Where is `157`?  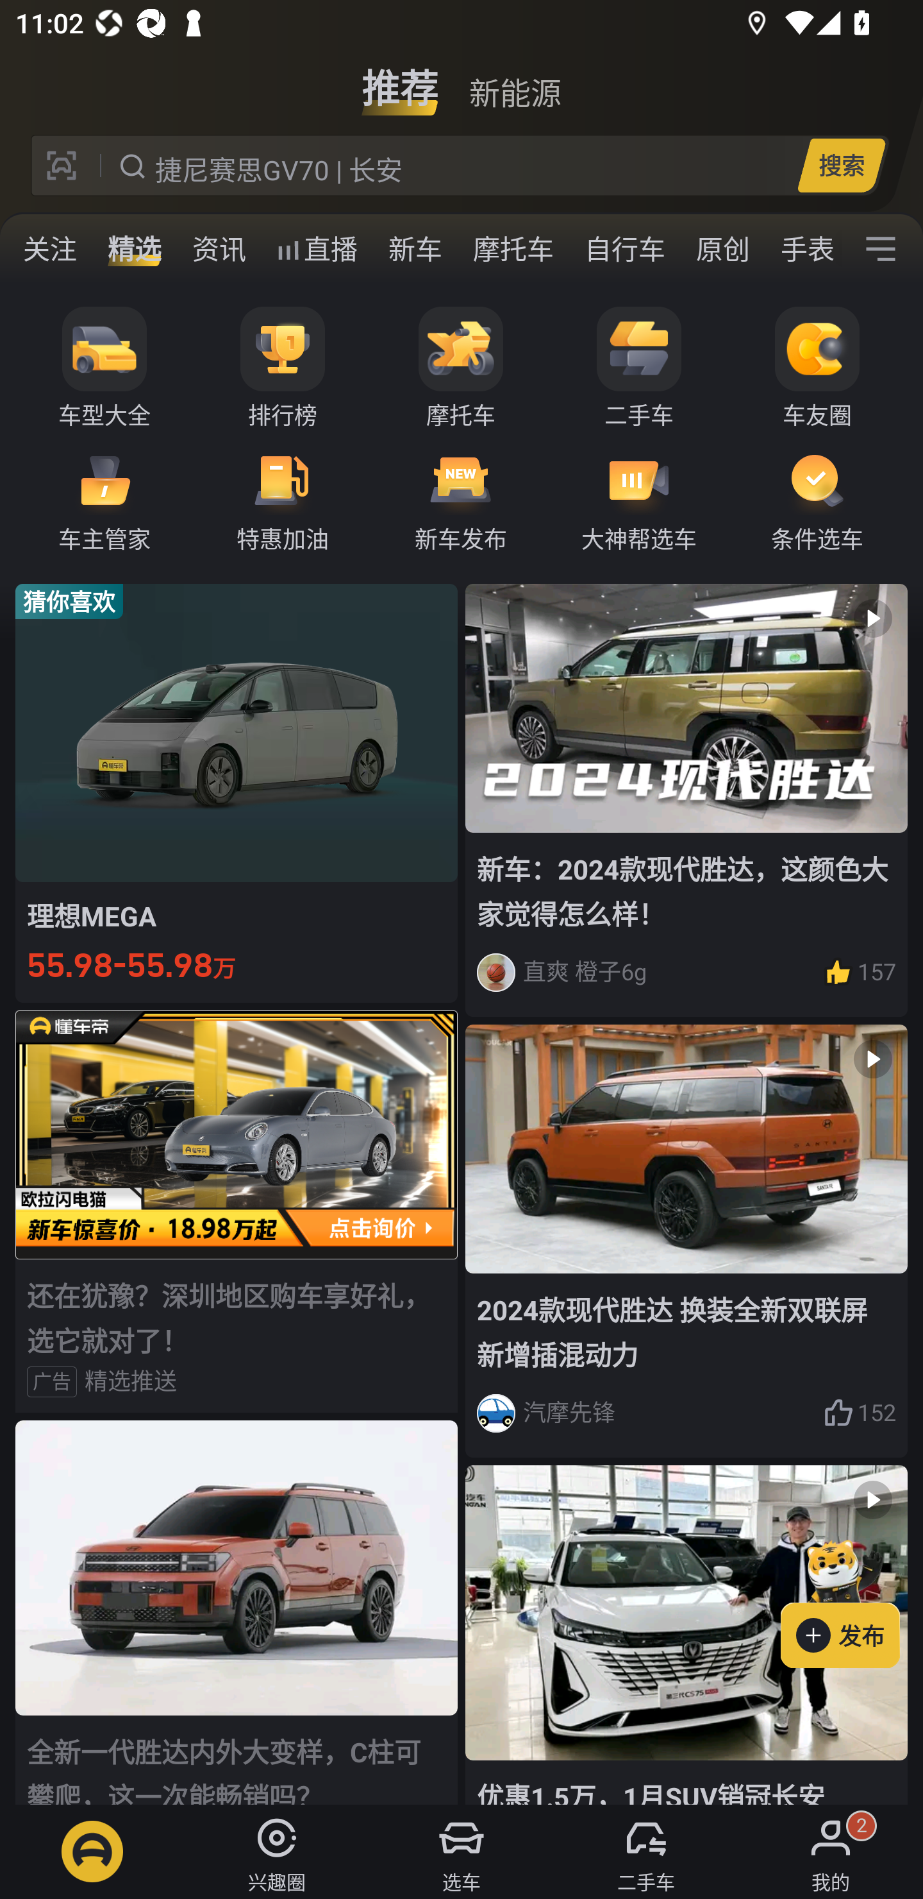
157 is located at coordinates (860, 972).